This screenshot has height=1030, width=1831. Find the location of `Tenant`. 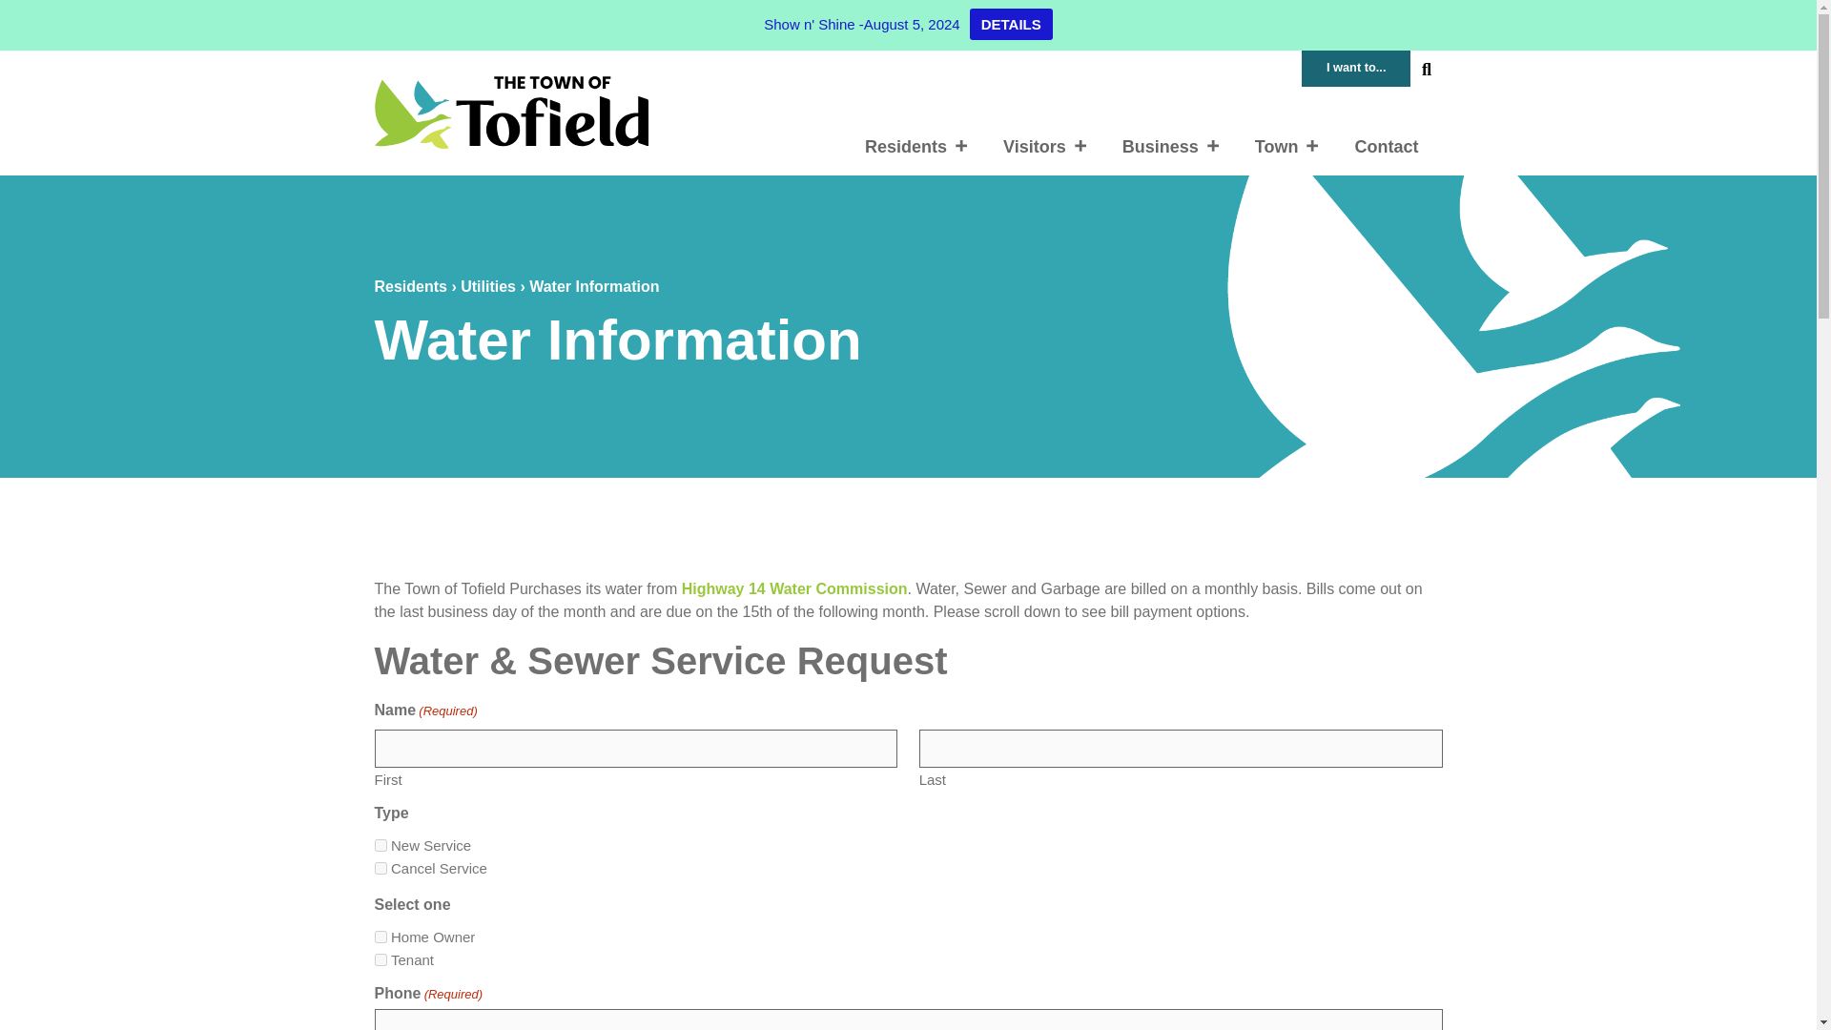

Tenant is located at coordinates (380, 959).